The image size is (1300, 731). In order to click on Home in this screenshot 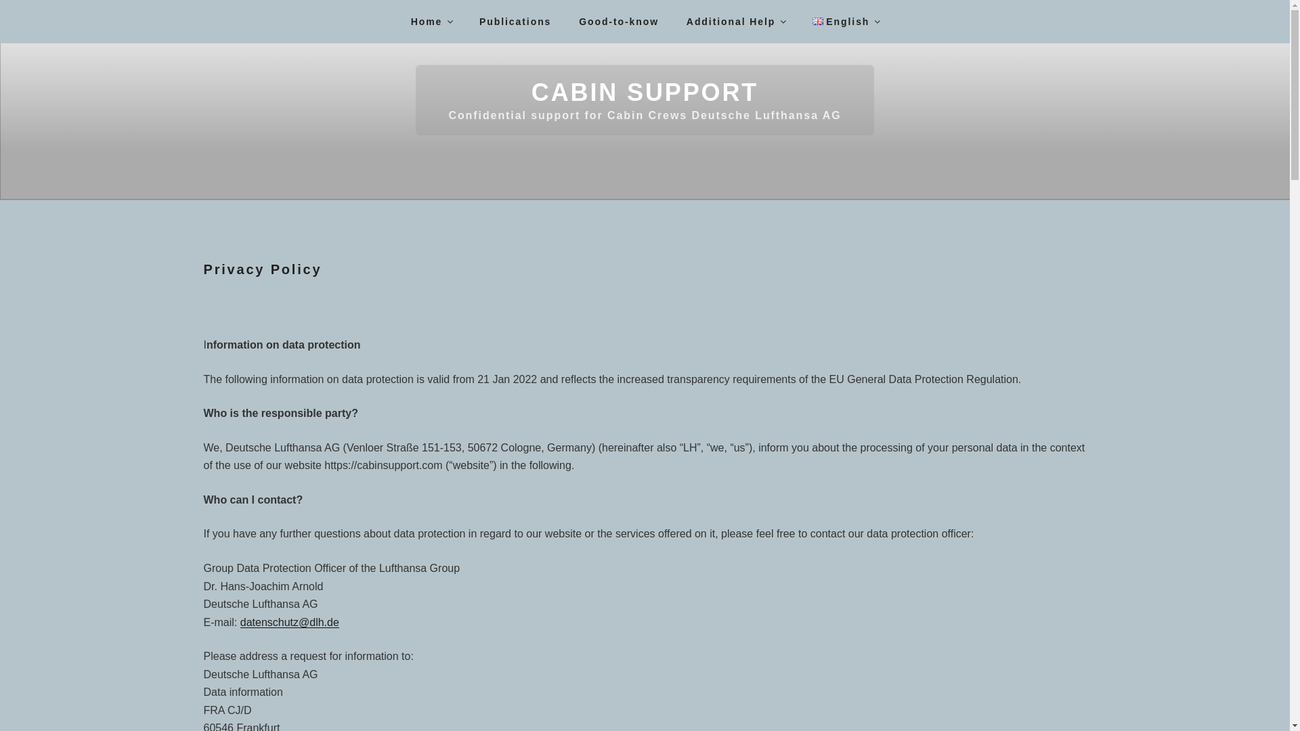, I will do `click(431, 20)`.